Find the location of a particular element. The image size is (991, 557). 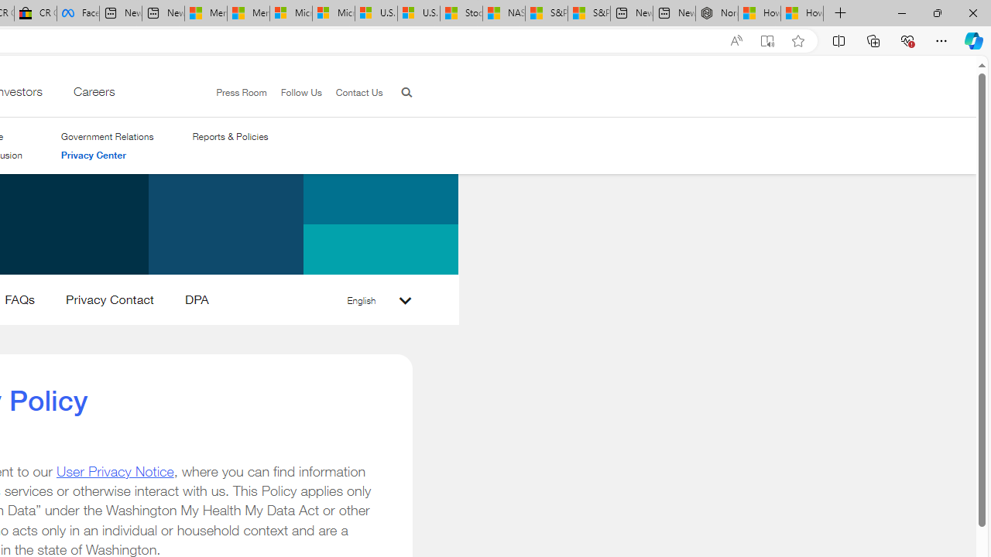

Press Room is located at coordinates (242, 92).